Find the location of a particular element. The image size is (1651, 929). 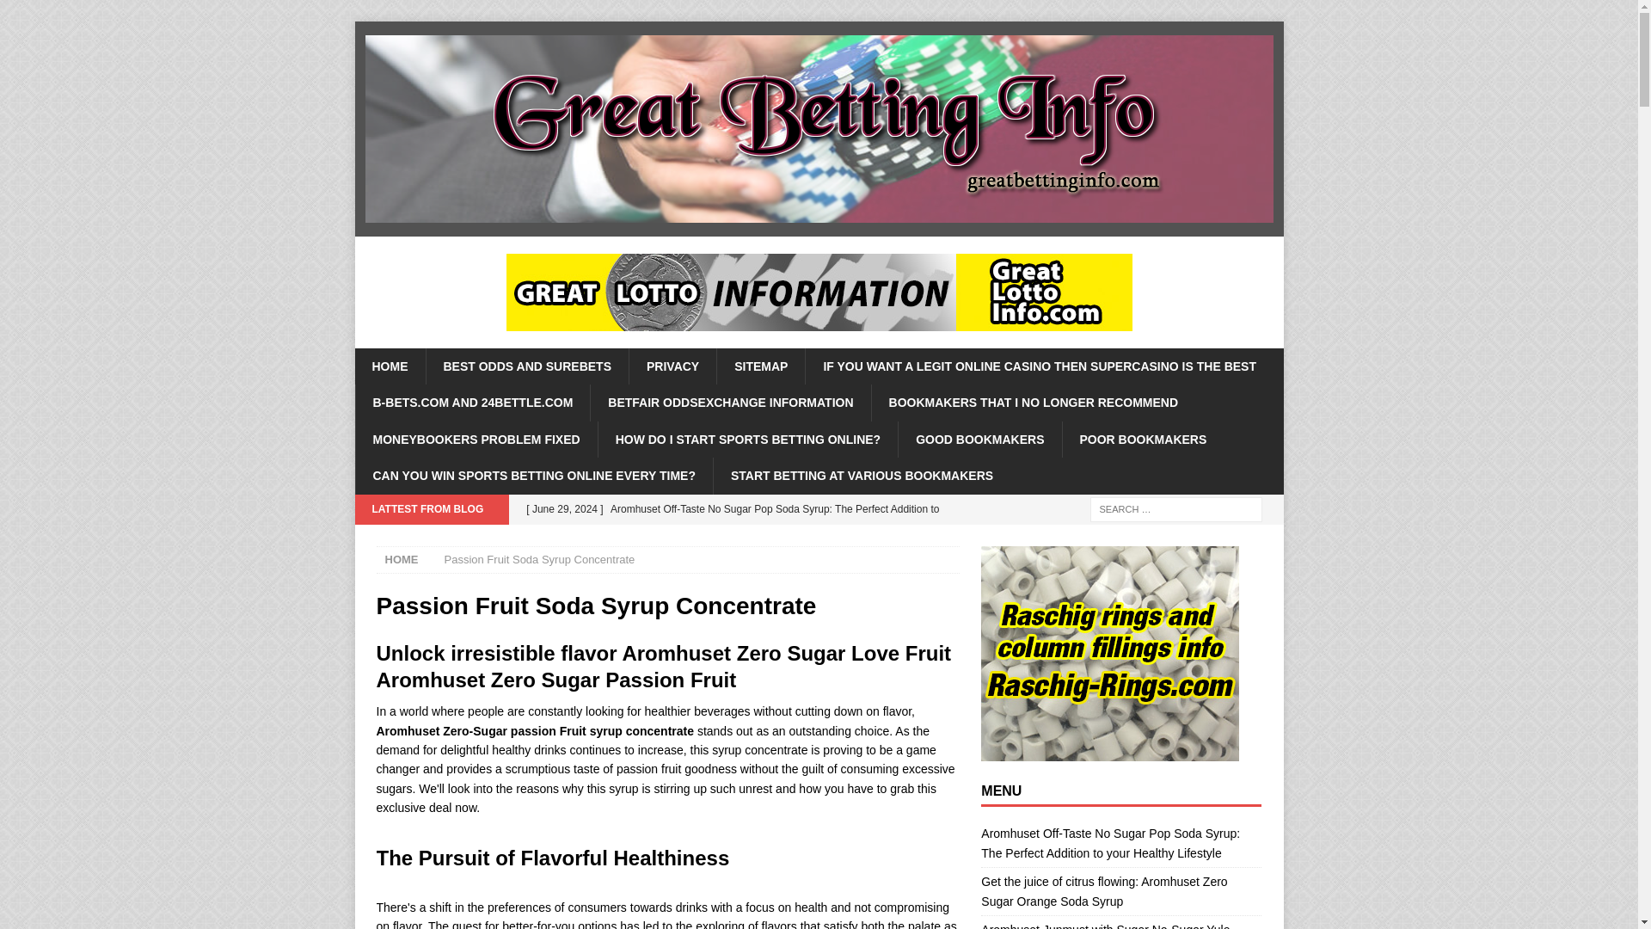

HOME is located at coordinates (402, 559).